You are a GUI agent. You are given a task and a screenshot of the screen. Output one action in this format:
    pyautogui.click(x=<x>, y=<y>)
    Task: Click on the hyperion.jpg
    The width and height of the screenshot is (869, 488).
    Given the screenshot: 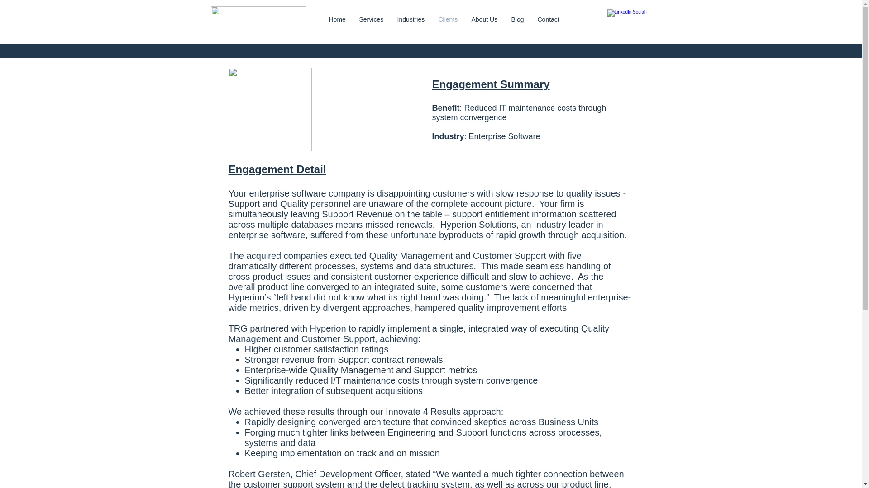 What is the action you would take?
    pyautogui.click(x=269, y=109)
    